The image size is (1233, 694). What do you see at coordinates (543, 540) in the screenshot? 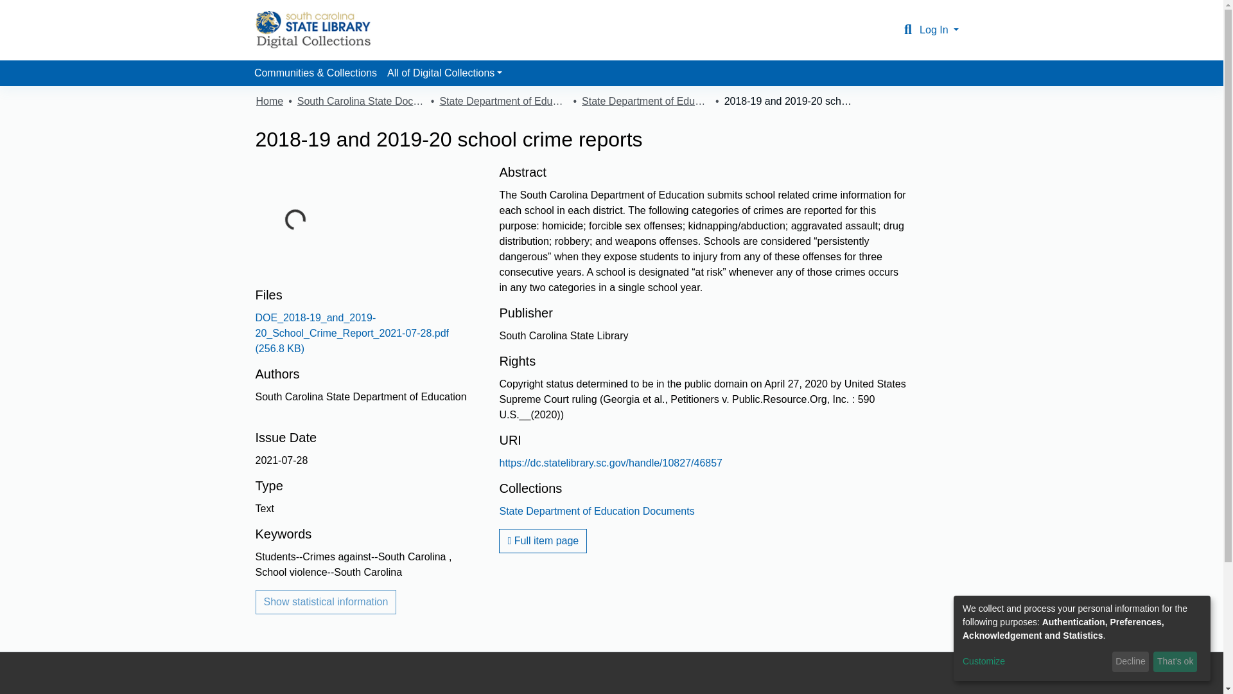
I see `Full item page` at bounding box center [543, 540].